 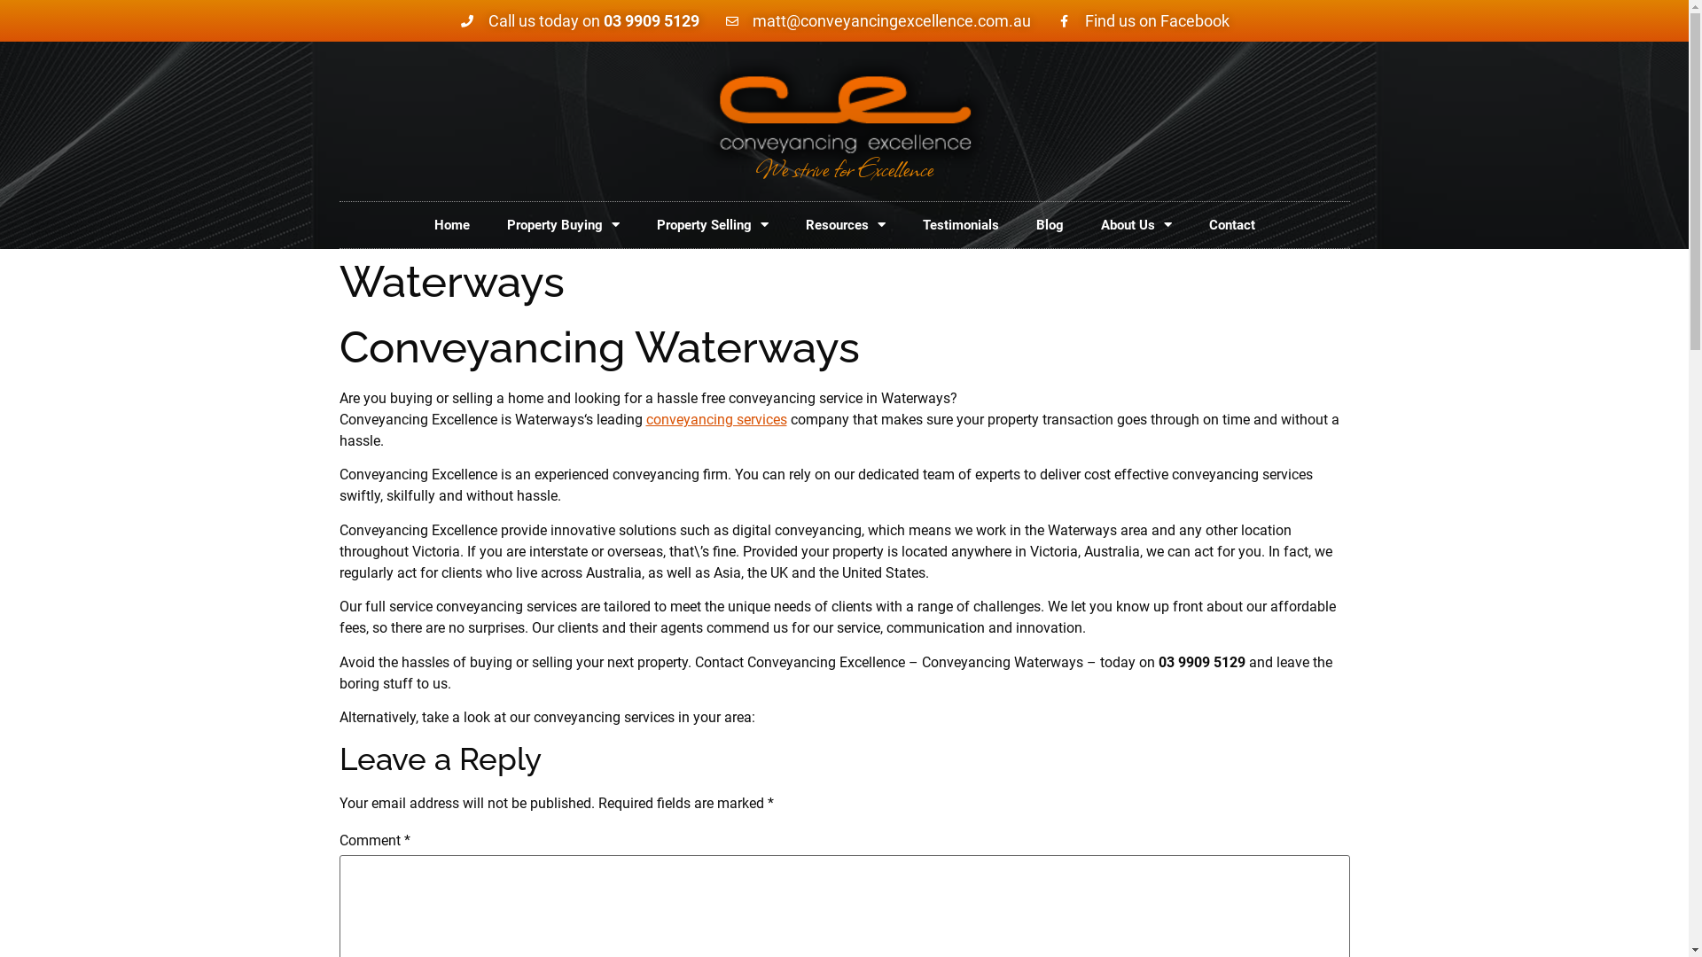 What do you see at coordinates (580, 21) in the screenshot?
I see `Call us today on 03 9909 5129` at bounding box center [580, 21].